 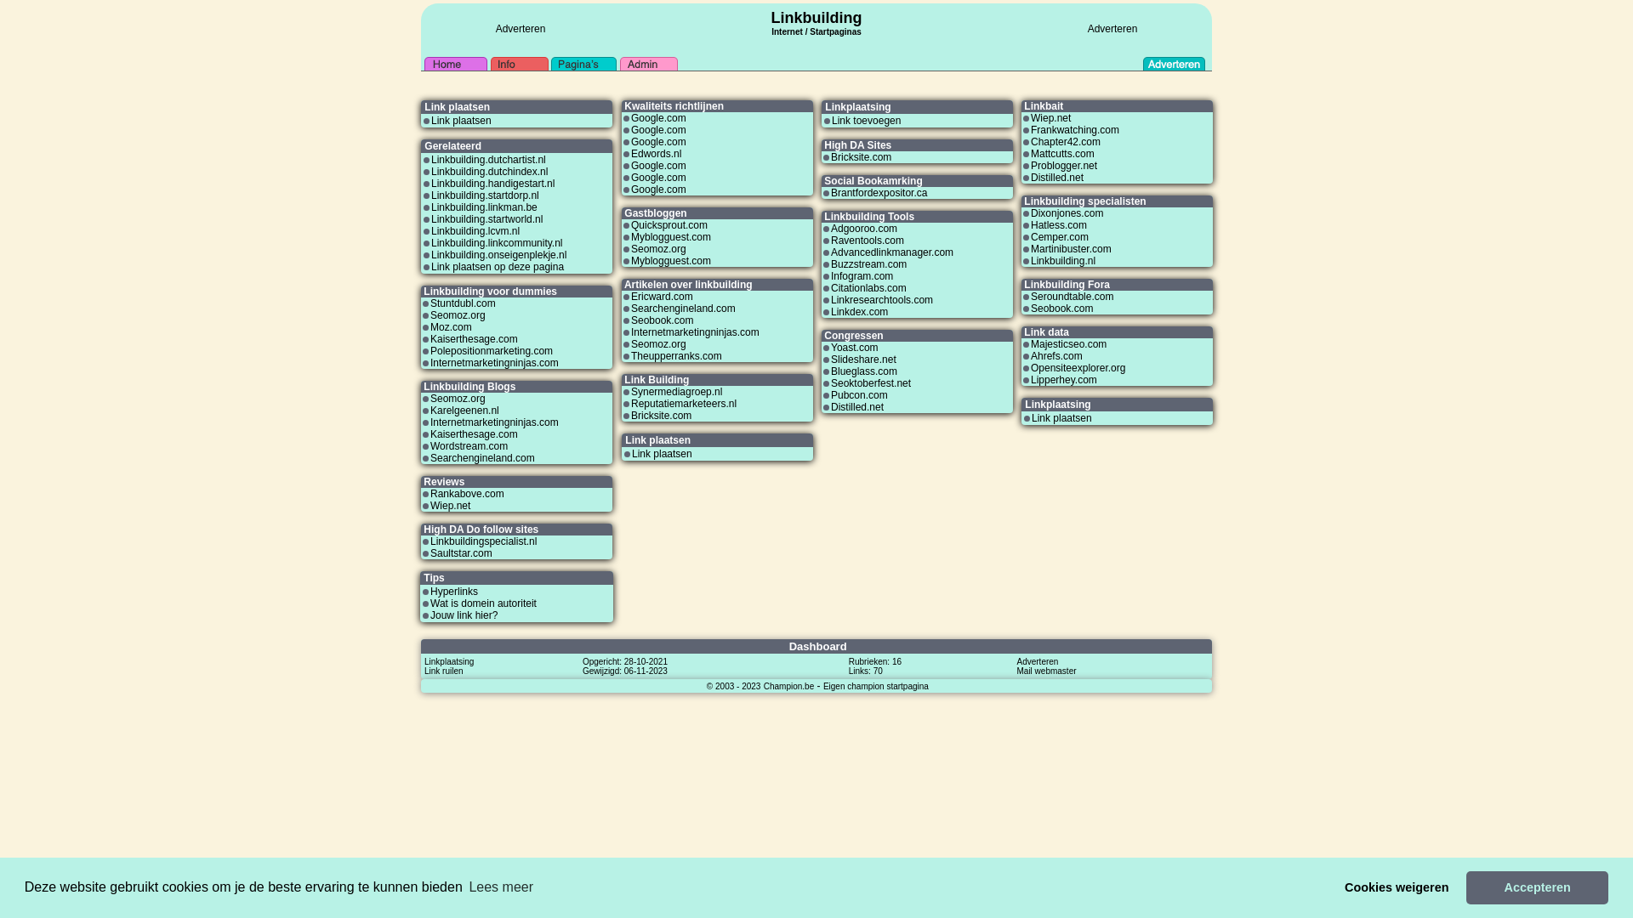 I want to click on Adverteren, so click(x=521, y=29).